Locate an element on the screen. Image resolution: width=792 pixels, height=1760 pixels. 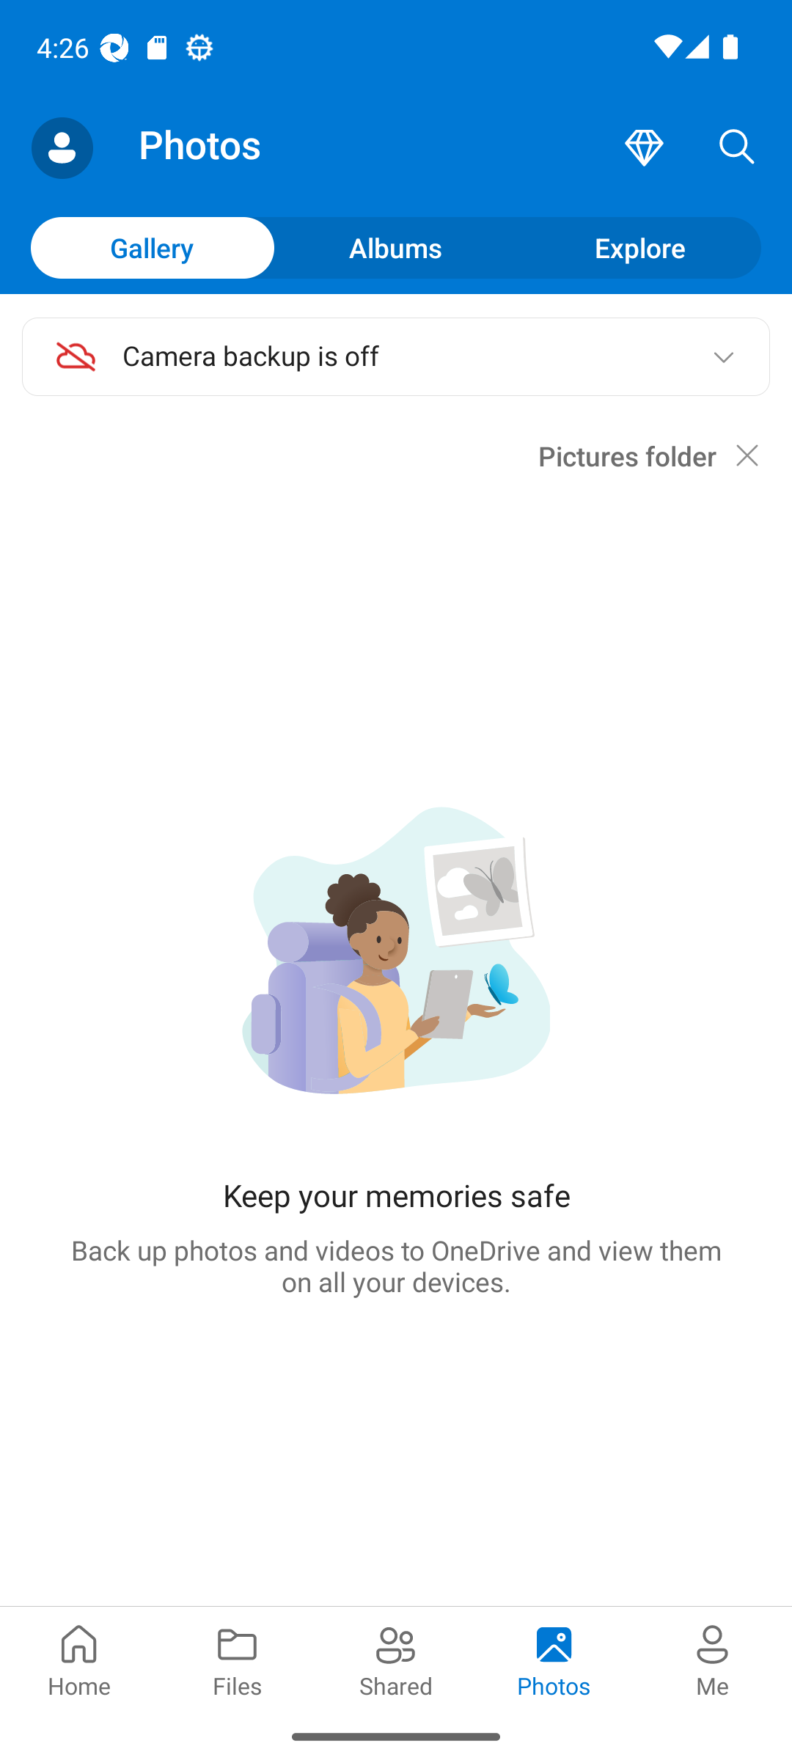
Account switcher is located at coordinates (62, 148).